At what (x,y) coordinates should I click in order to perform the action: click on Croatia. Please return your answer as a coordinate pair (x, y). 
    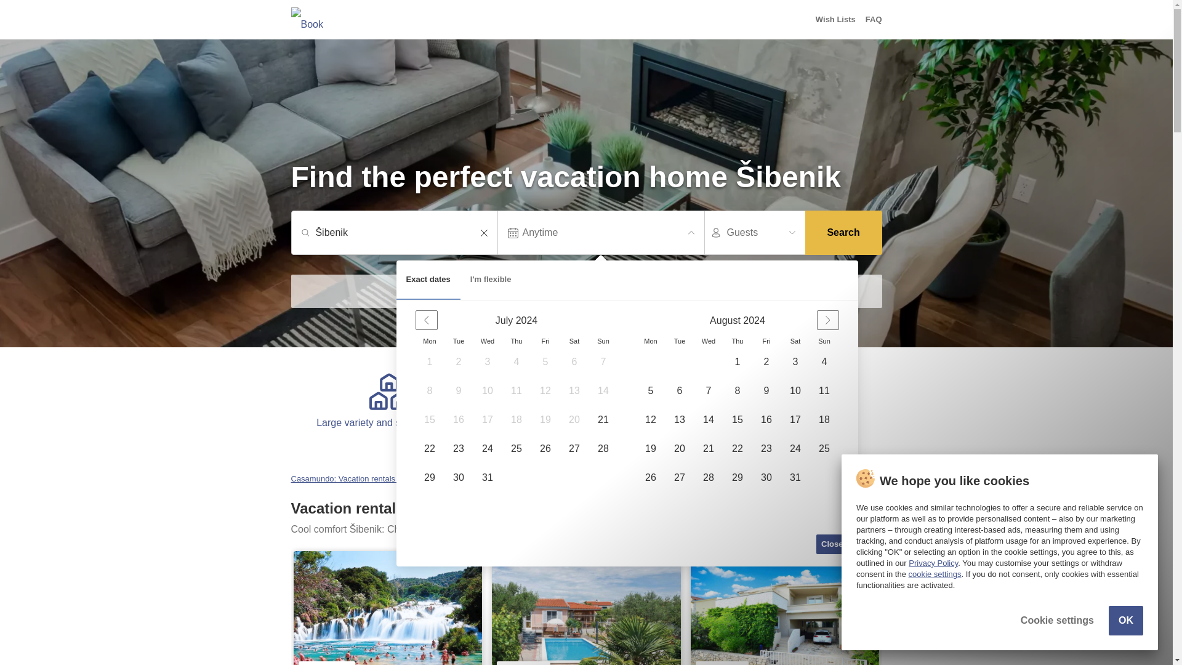
    Looking at the image, I should click on (419, 479).